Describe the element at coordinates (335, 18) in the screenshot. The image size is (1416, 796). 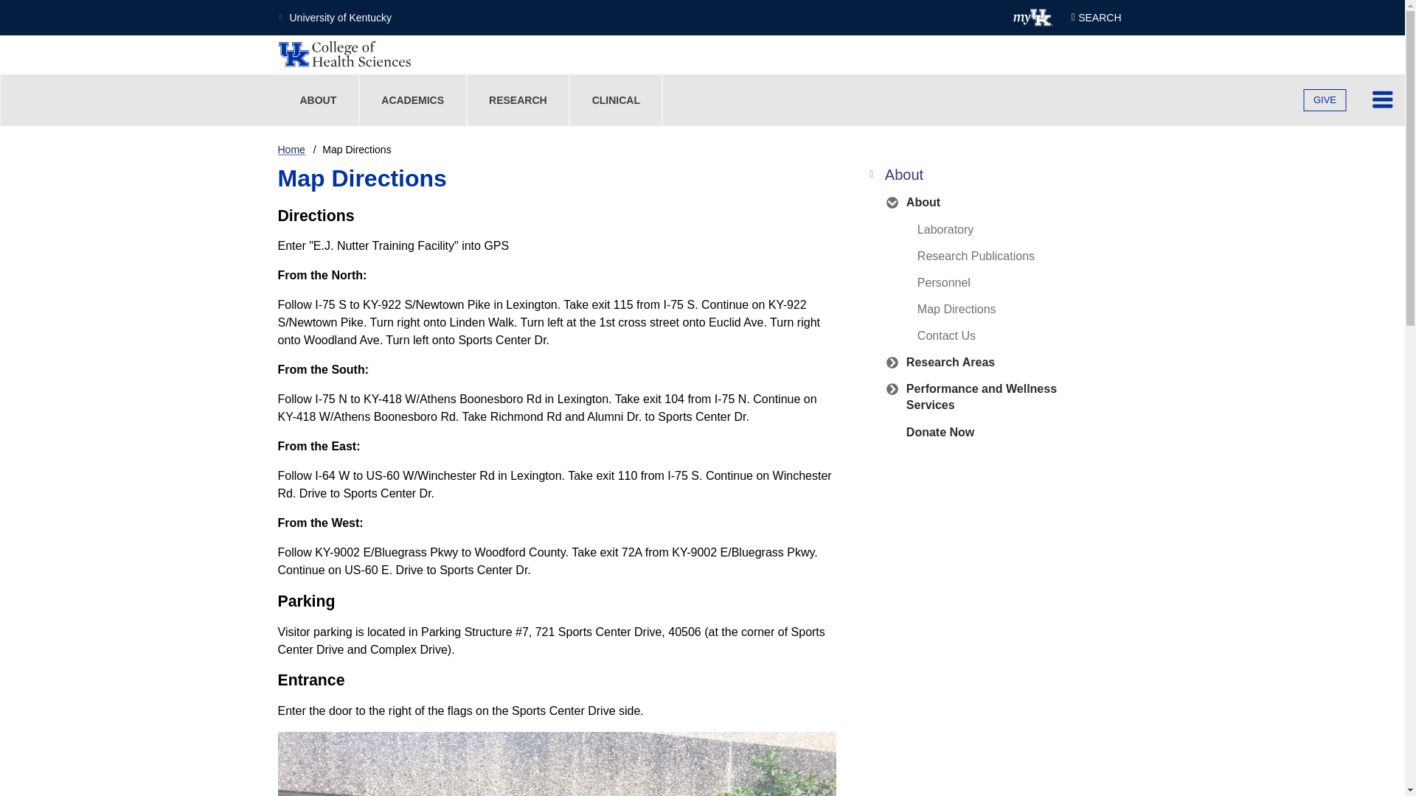
I see `Back to University of Kentucky home page` at that location.